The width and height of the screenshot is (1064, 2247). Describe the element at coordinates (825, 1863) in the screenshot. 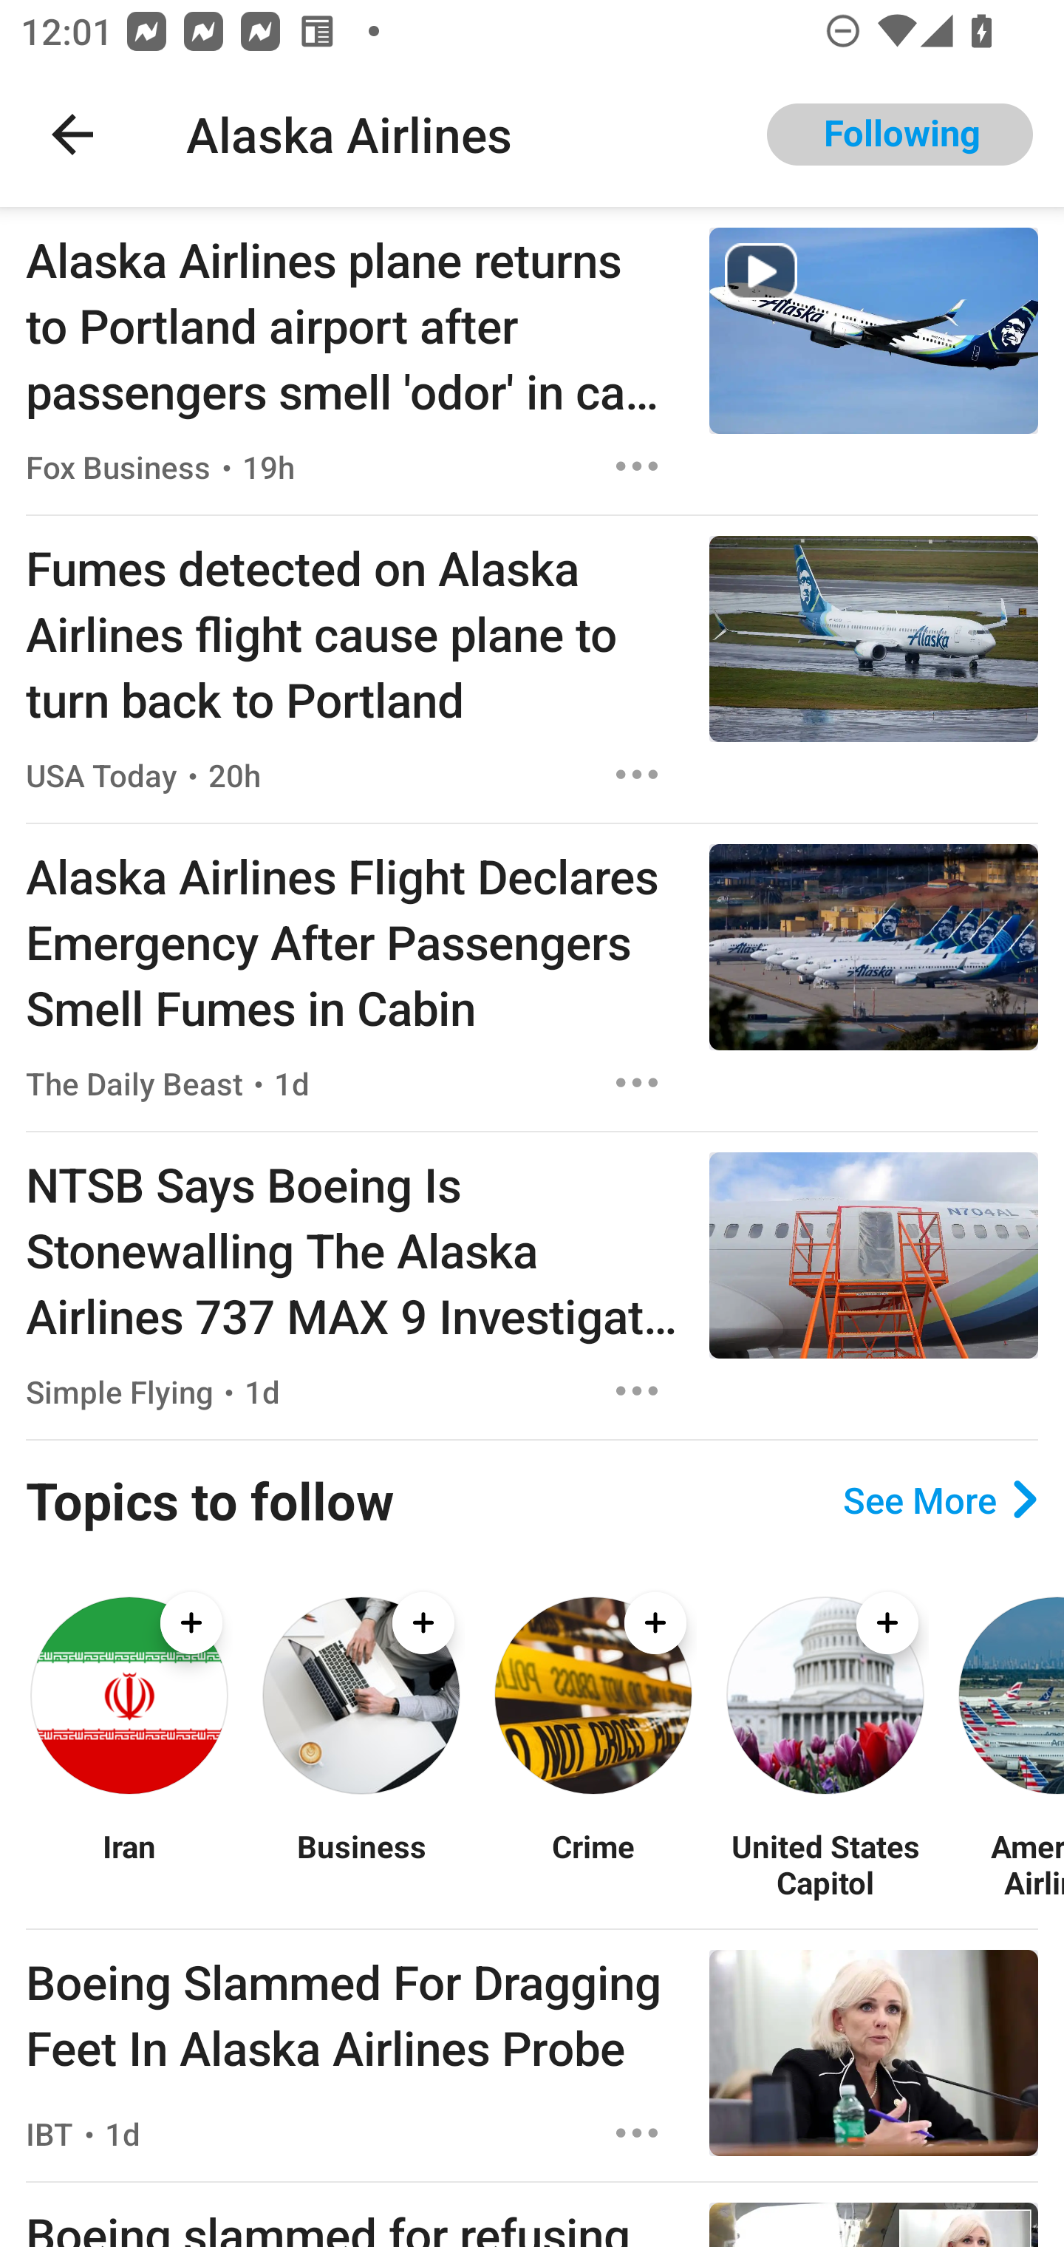

I see `United States Capitol` at that location.